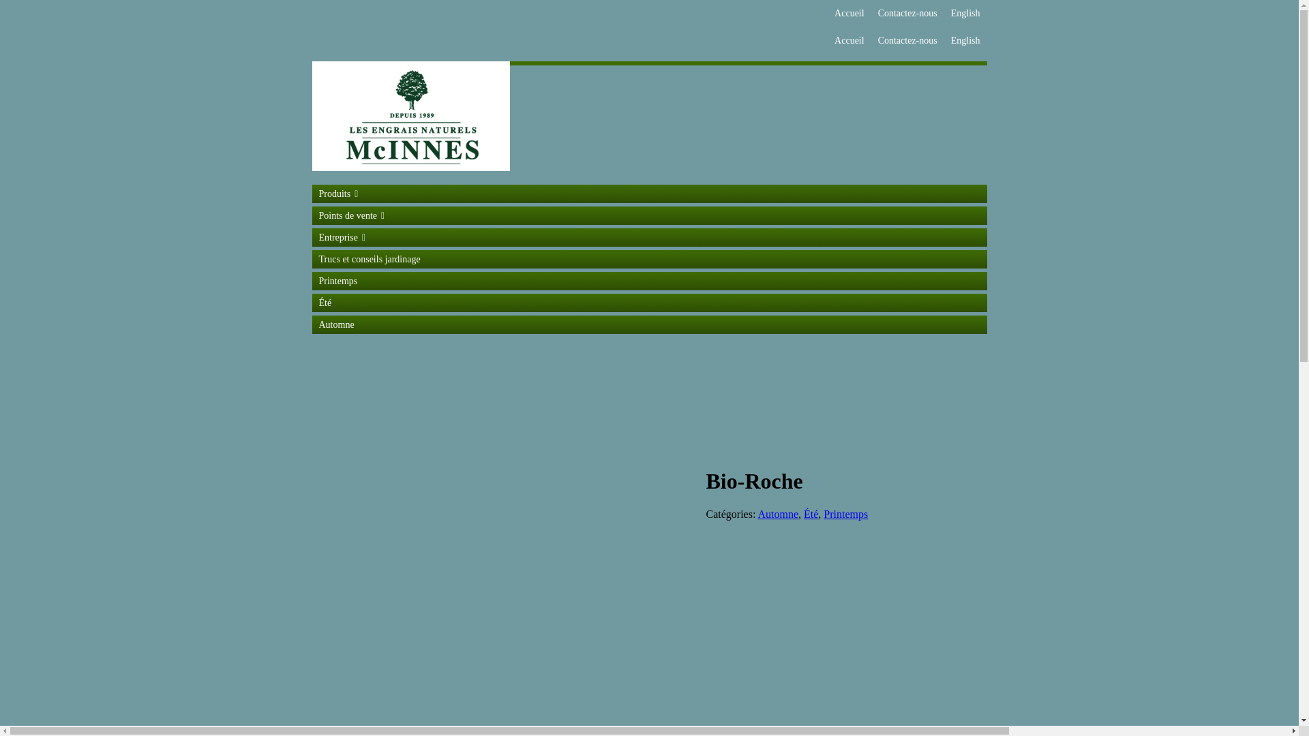 The height and width of the screenshot is (736, 1309). What do you see at coordinates (650, 259) in the screenshot?
I see `Trucs et conseils jardinage` at bounding box center [650, 259].